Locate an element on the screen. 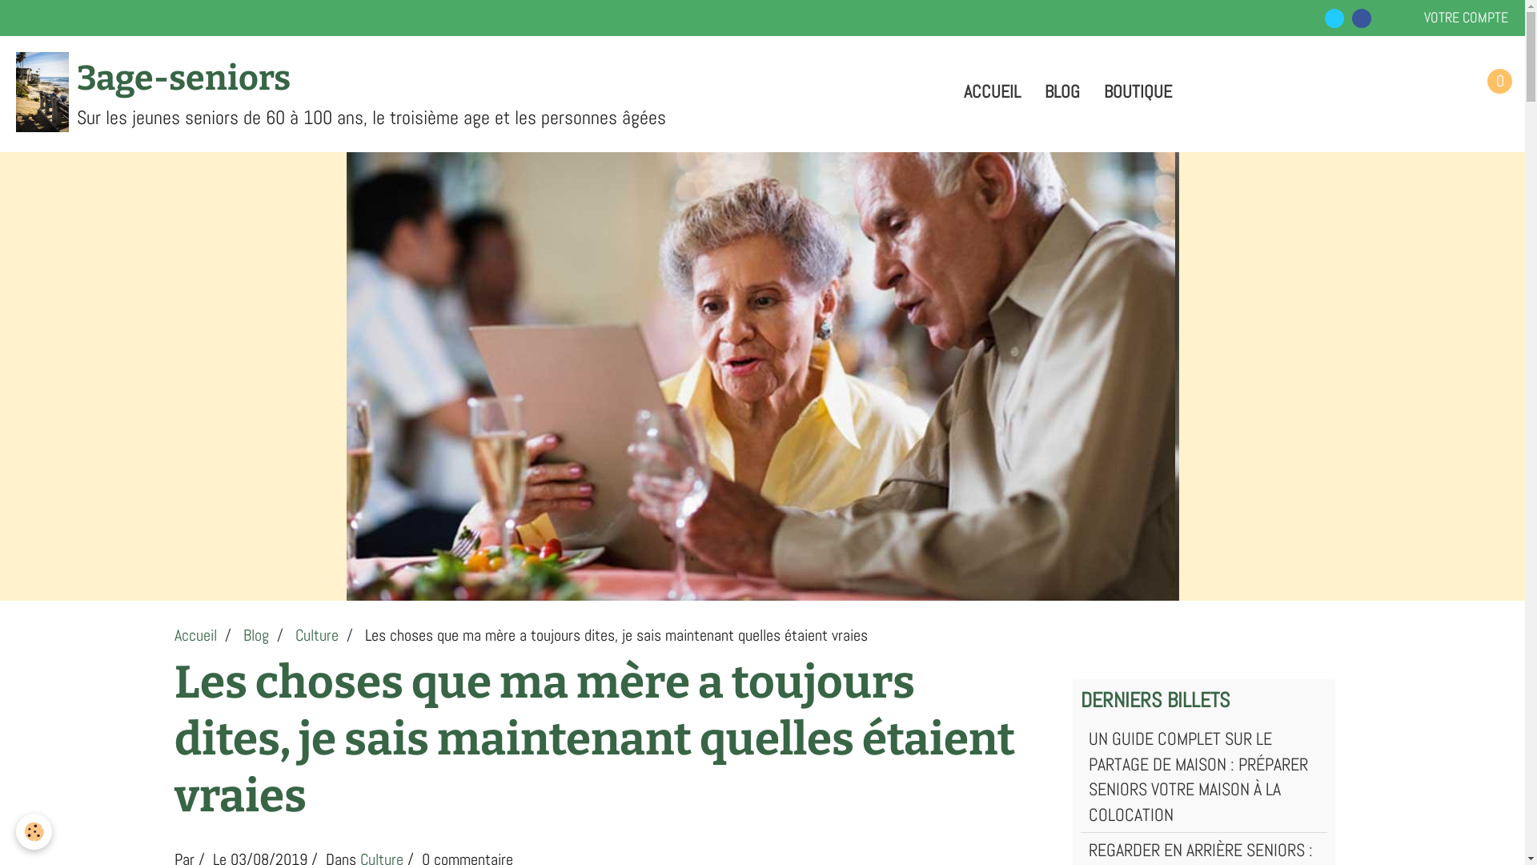 The image size is (1537, 865). Blog is located at coordinates (256, 636).